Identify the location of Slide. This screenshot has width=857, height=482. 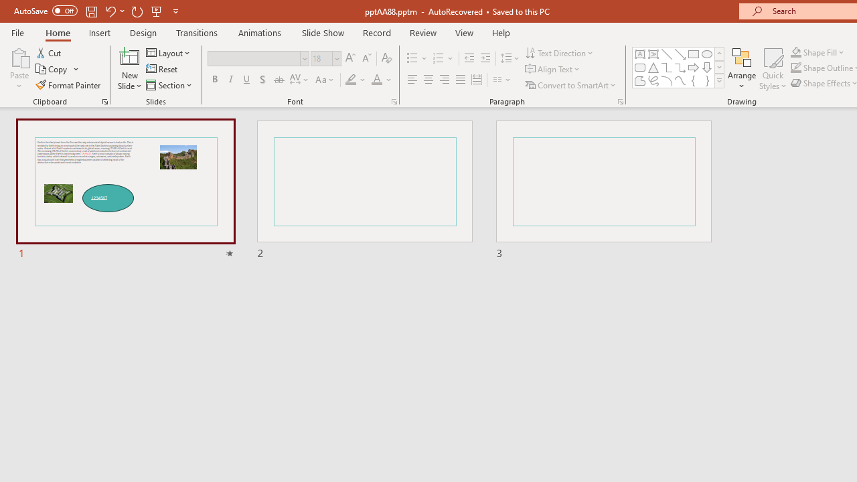
(603, 190).